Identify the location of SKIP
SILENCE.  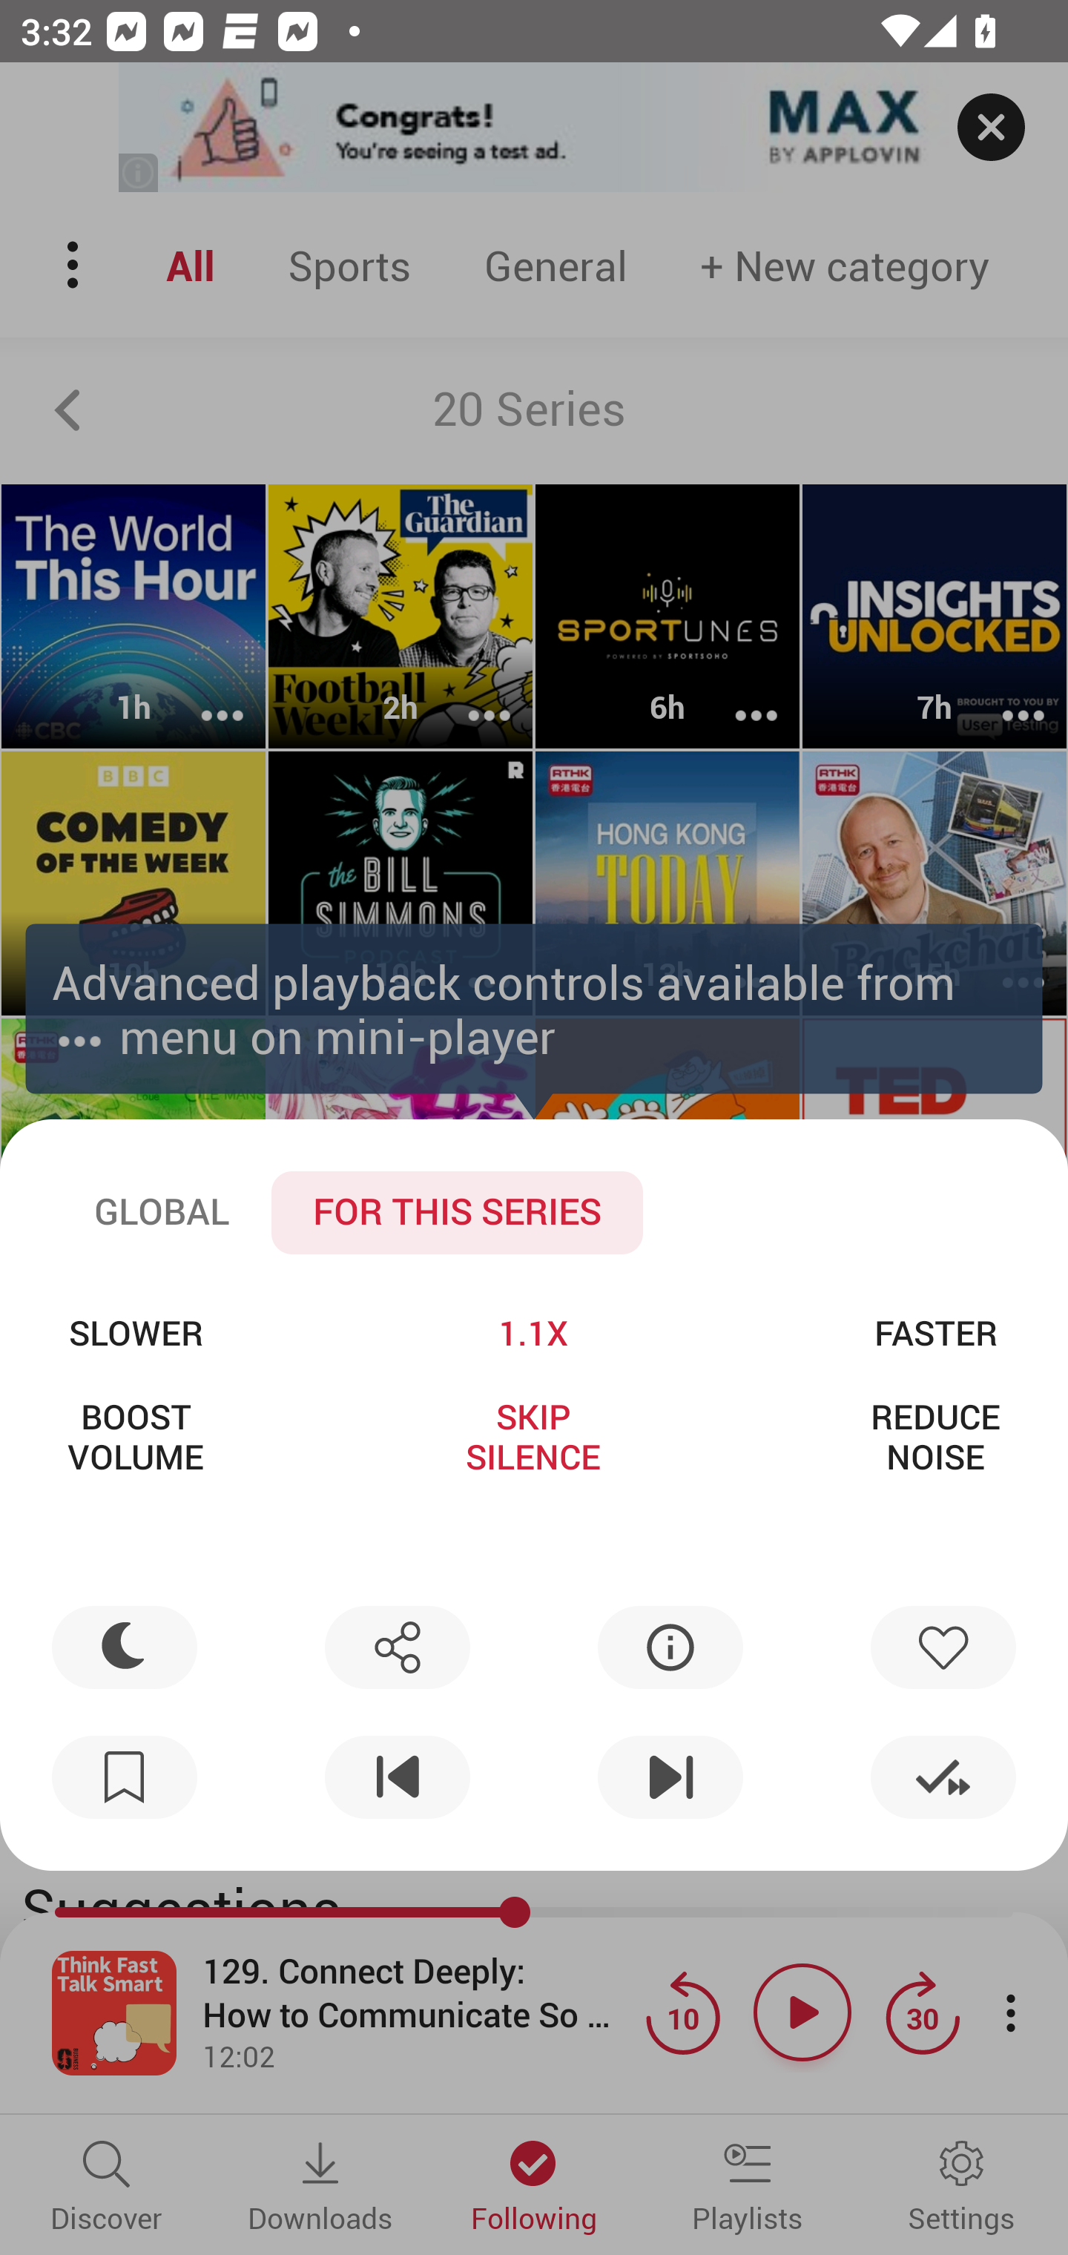
(533, 1436).